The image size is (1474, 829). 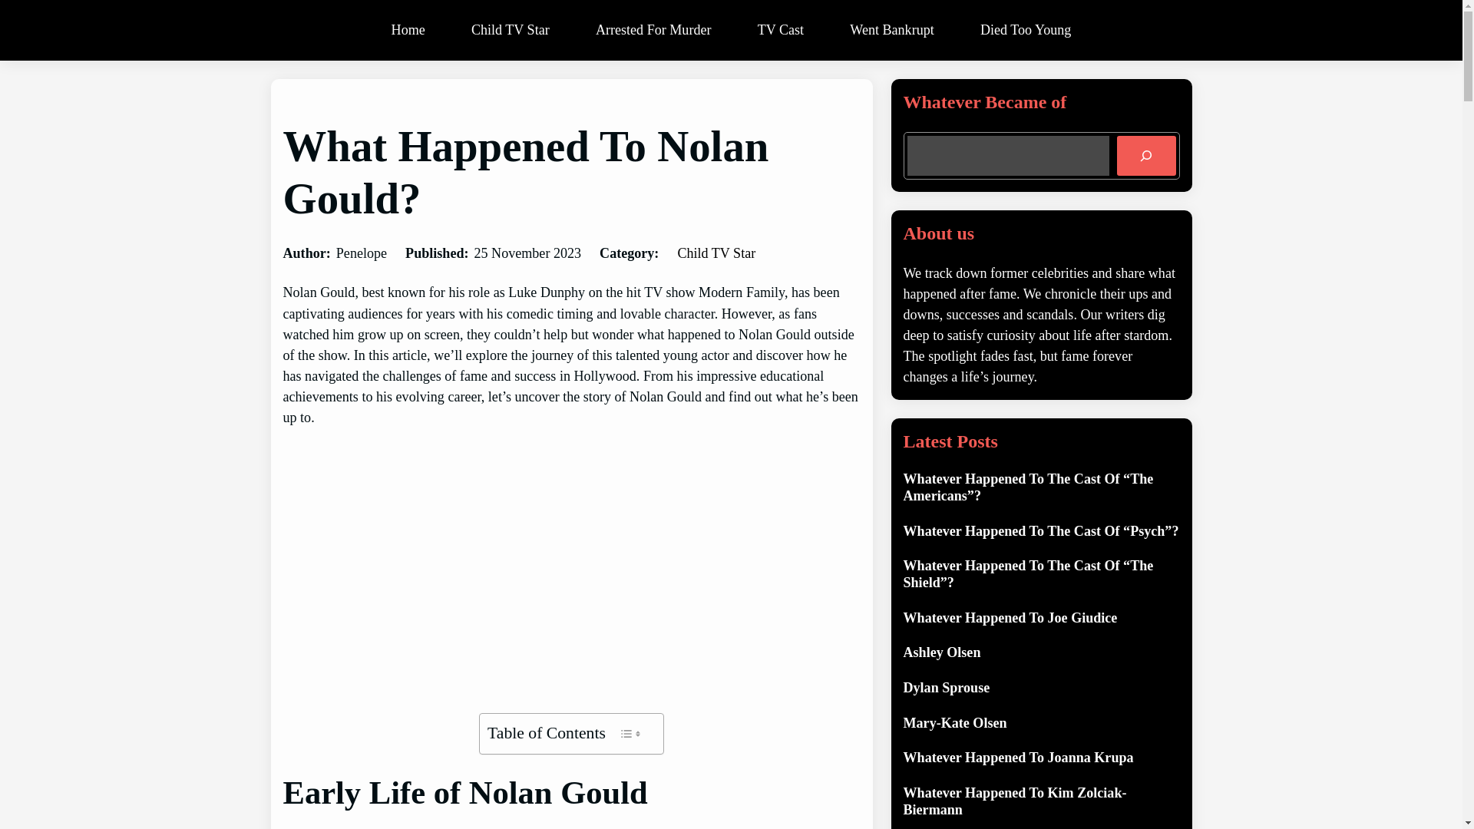 I want to click on TV Cast, so click(x=781, y=30).